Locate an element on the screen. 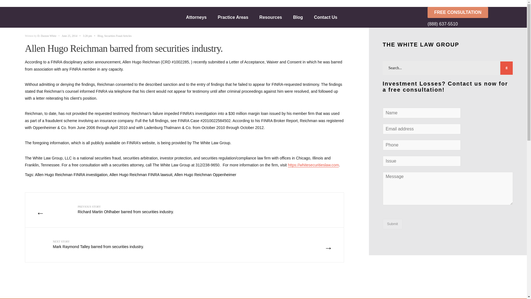 Image resolution: width=531 pixels, height=299 pixels. Resources is located at coordinates (270, 17).